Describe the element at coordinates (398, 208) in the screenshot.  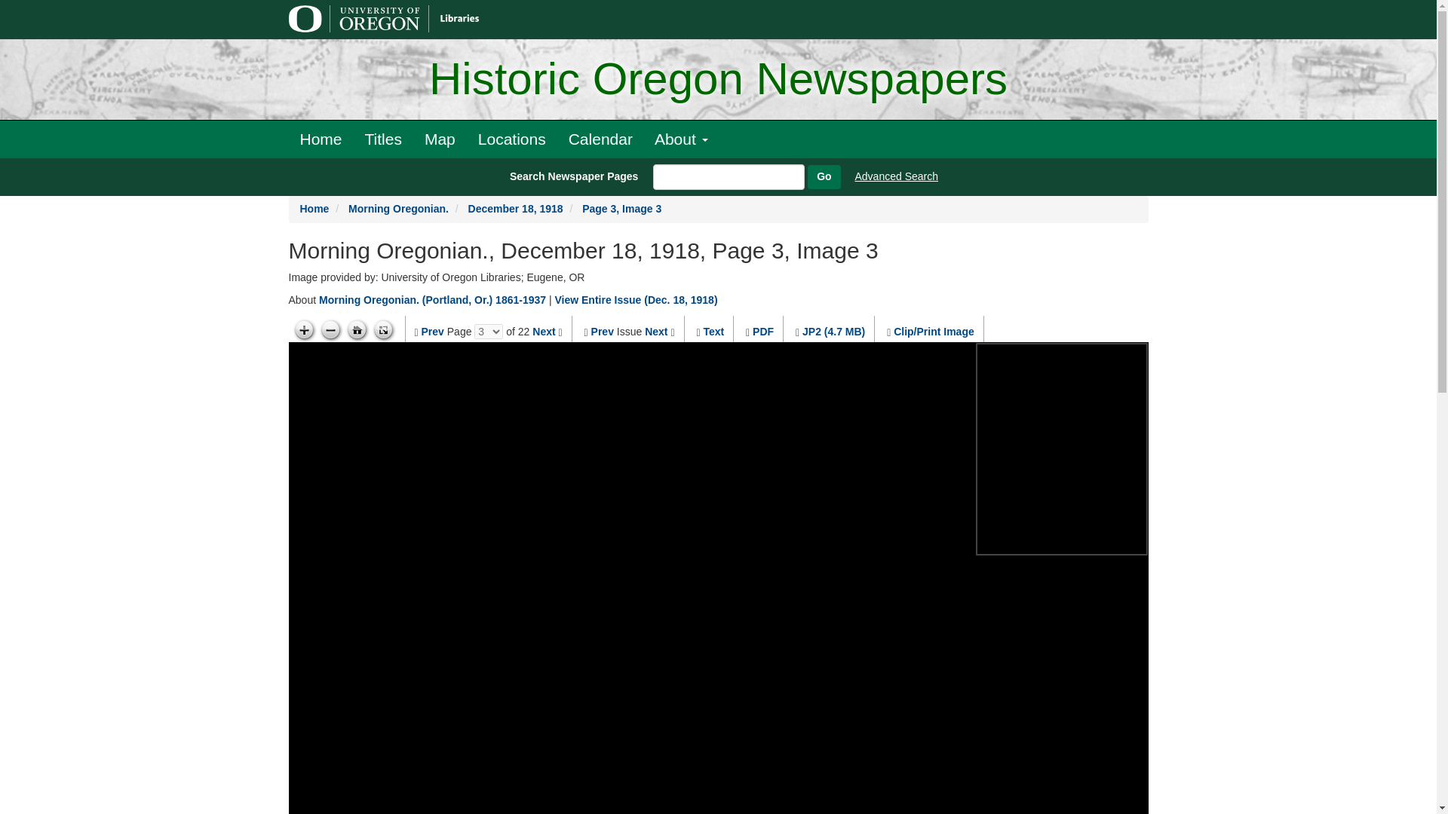
I see `Morning Oregonian.` at that location.